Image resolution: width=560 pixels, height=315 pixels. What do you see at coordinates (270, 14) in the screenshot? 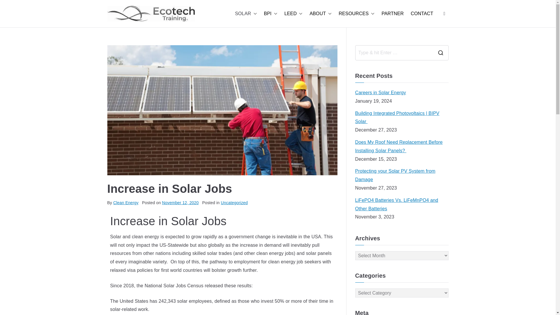
I see `BPI` at bounding box center [270, 14].